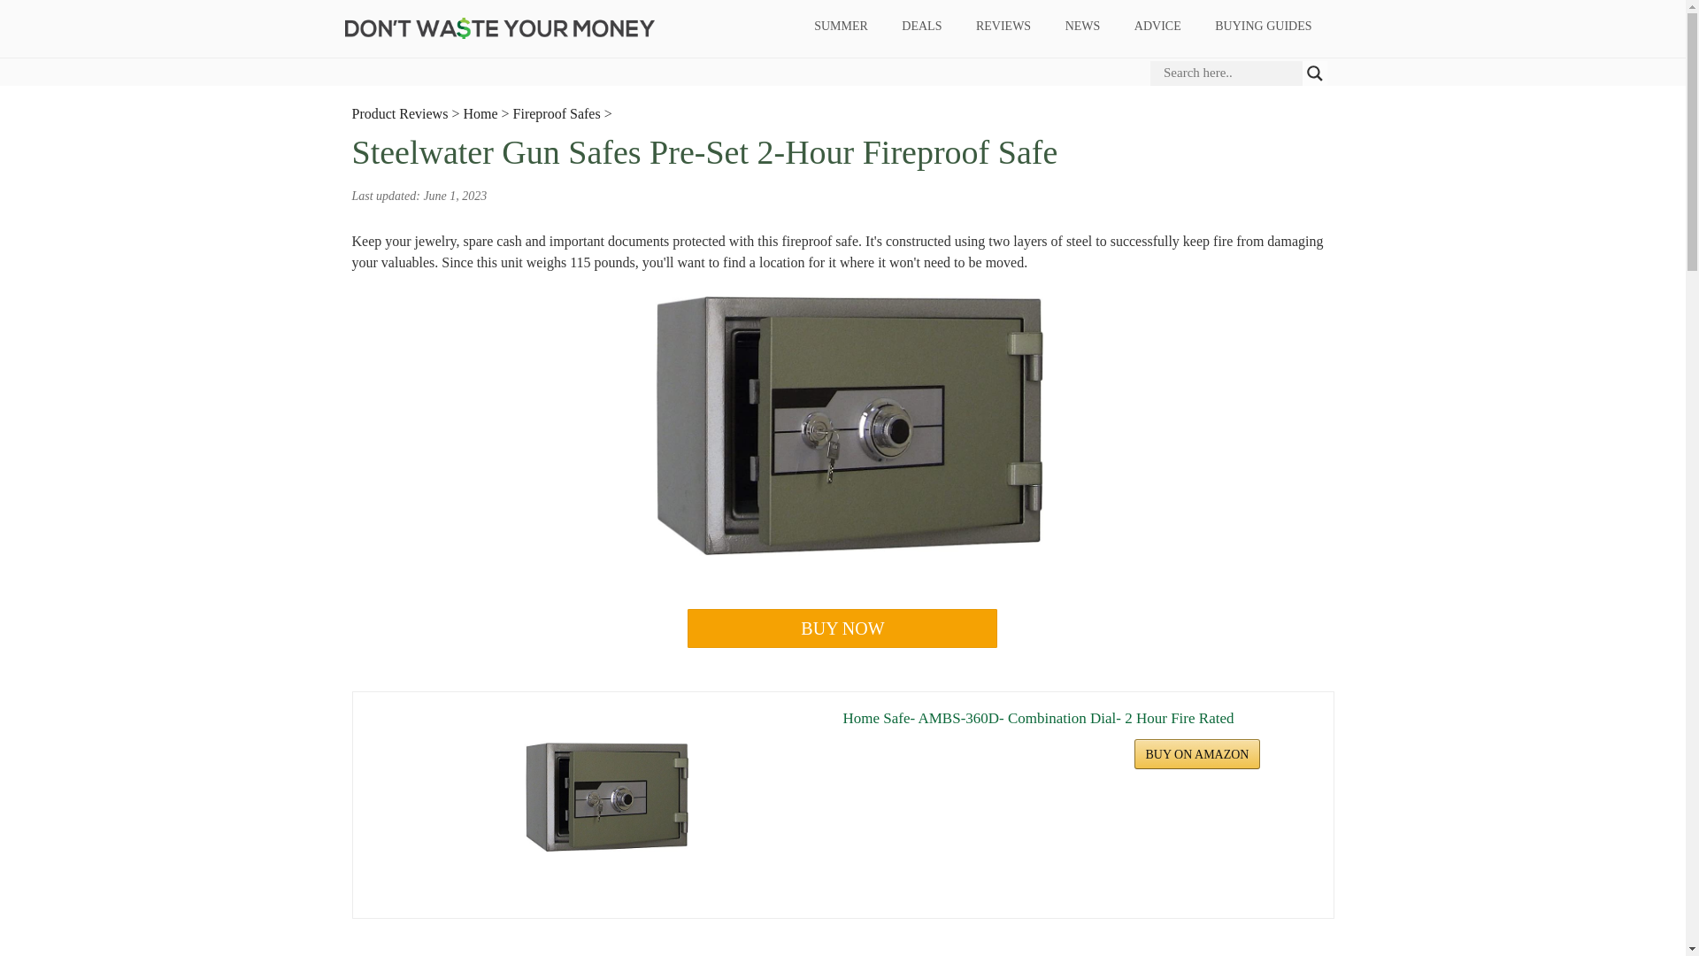 The image size is (1699, 956). I want to click on Fireproof Safes, so click(557, 113).